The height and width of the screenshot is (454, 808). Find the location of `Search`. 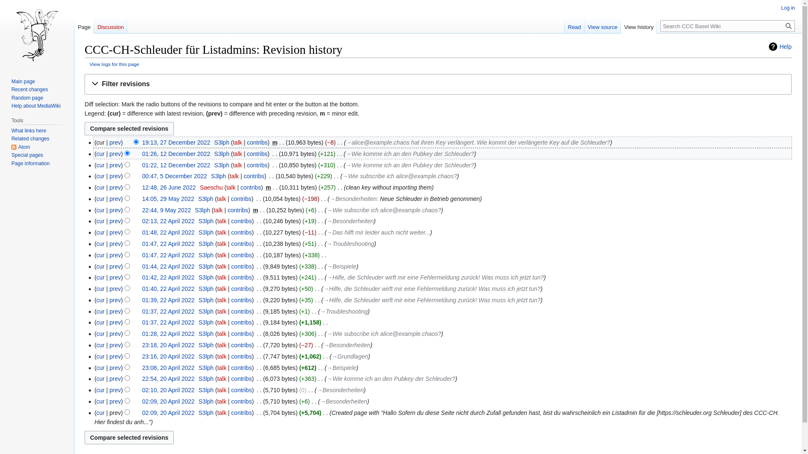

Search is located at coordinates (789, 26).